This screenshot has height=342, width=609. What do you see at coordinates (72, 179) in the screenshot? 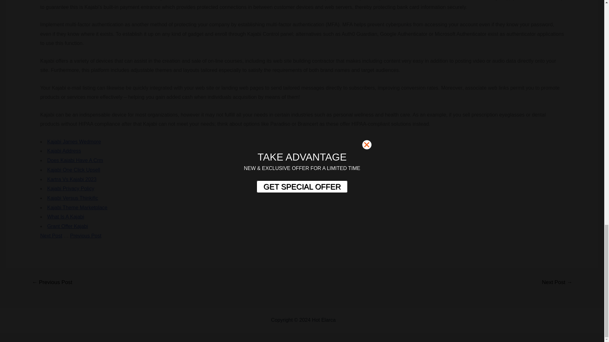
I see `Kartra Vs Kajabi 2023` at bounding box center [72, 179].